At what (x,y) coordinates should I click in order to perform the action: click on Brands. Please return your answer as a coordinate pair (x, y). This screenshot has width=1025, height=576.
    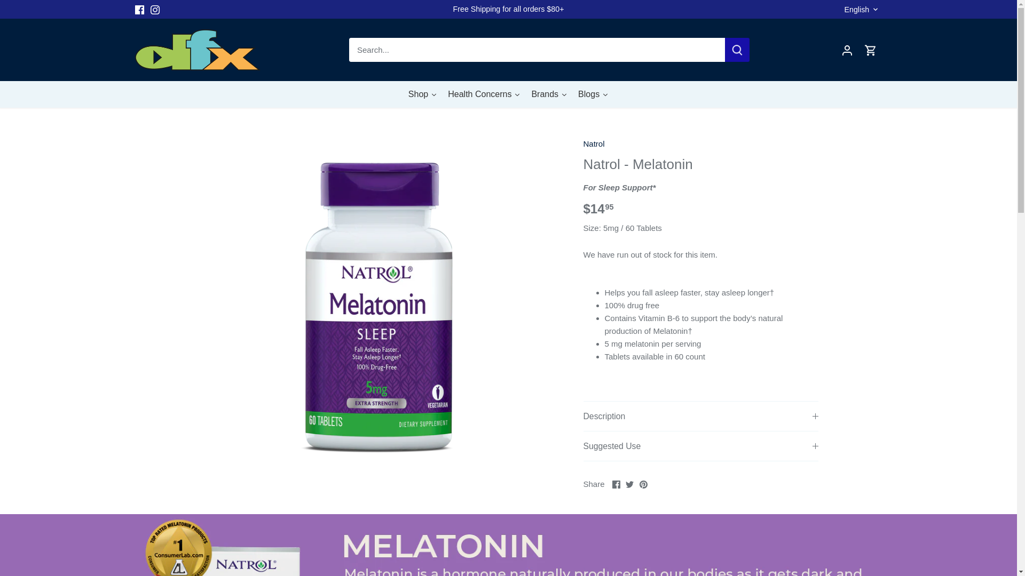
    Looking at the image, I should click on (549, 94).